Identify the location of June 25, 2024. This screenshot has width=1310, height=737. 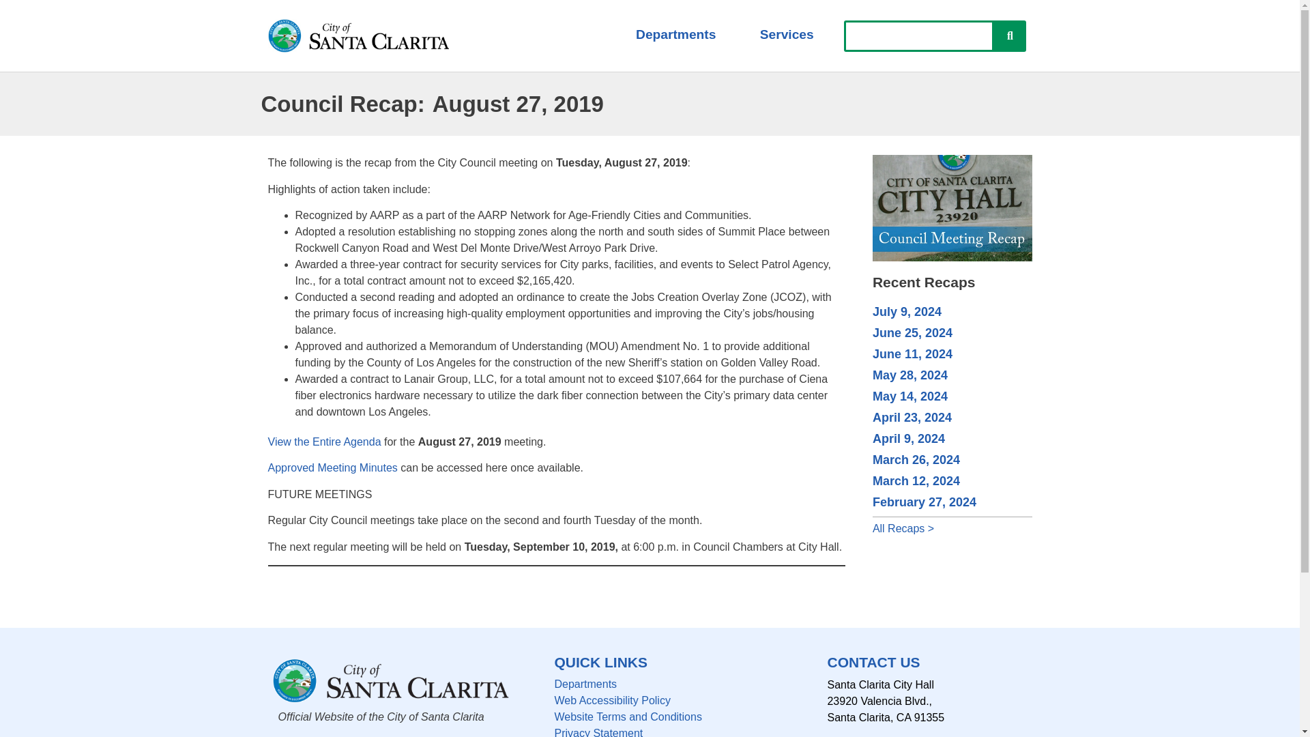
(912, 333).